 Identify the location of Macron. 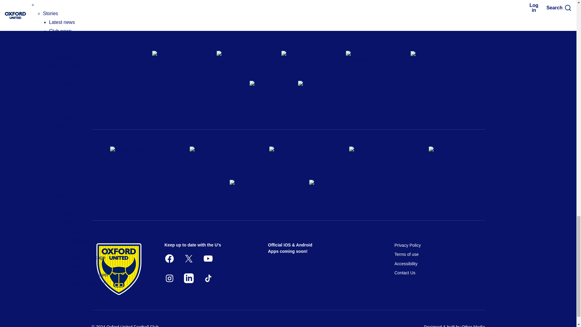
(312, 95).